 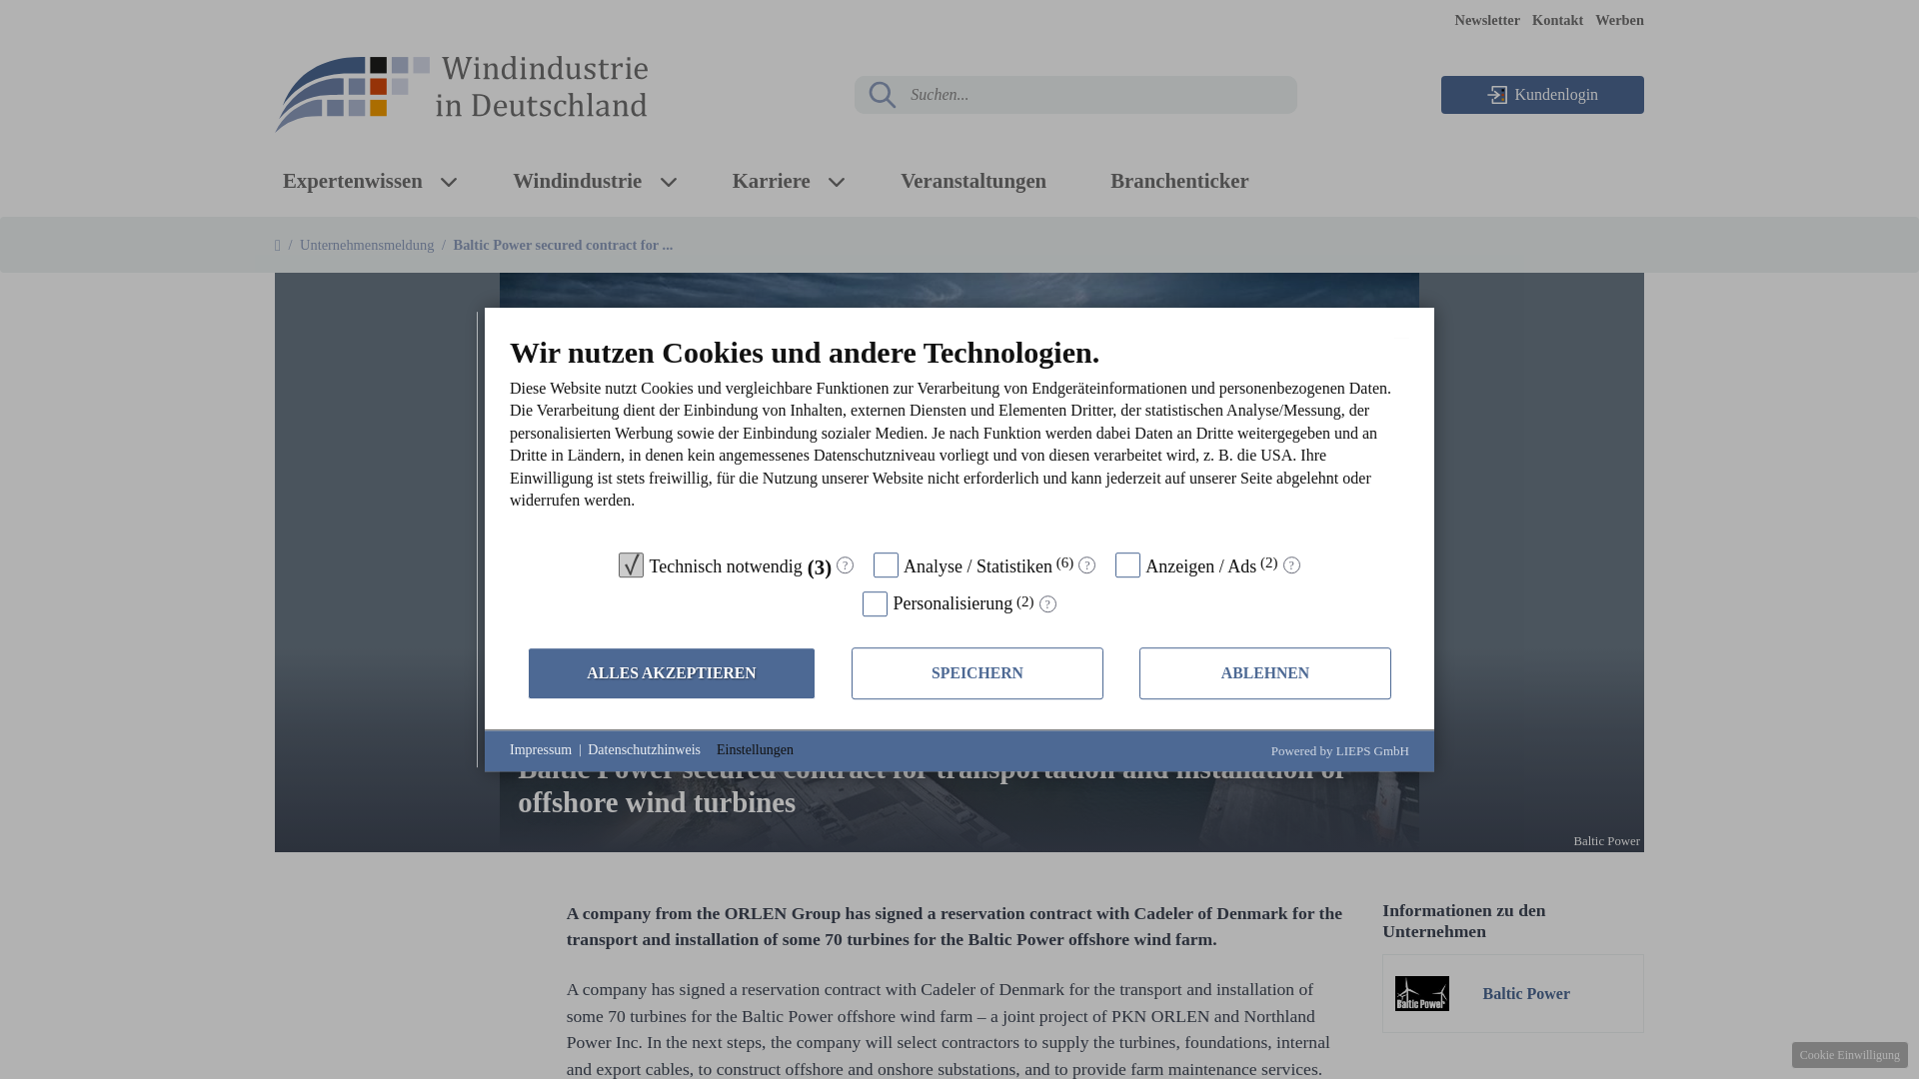 I want to click on Kundenlogin, so click(x=1542, y=94).